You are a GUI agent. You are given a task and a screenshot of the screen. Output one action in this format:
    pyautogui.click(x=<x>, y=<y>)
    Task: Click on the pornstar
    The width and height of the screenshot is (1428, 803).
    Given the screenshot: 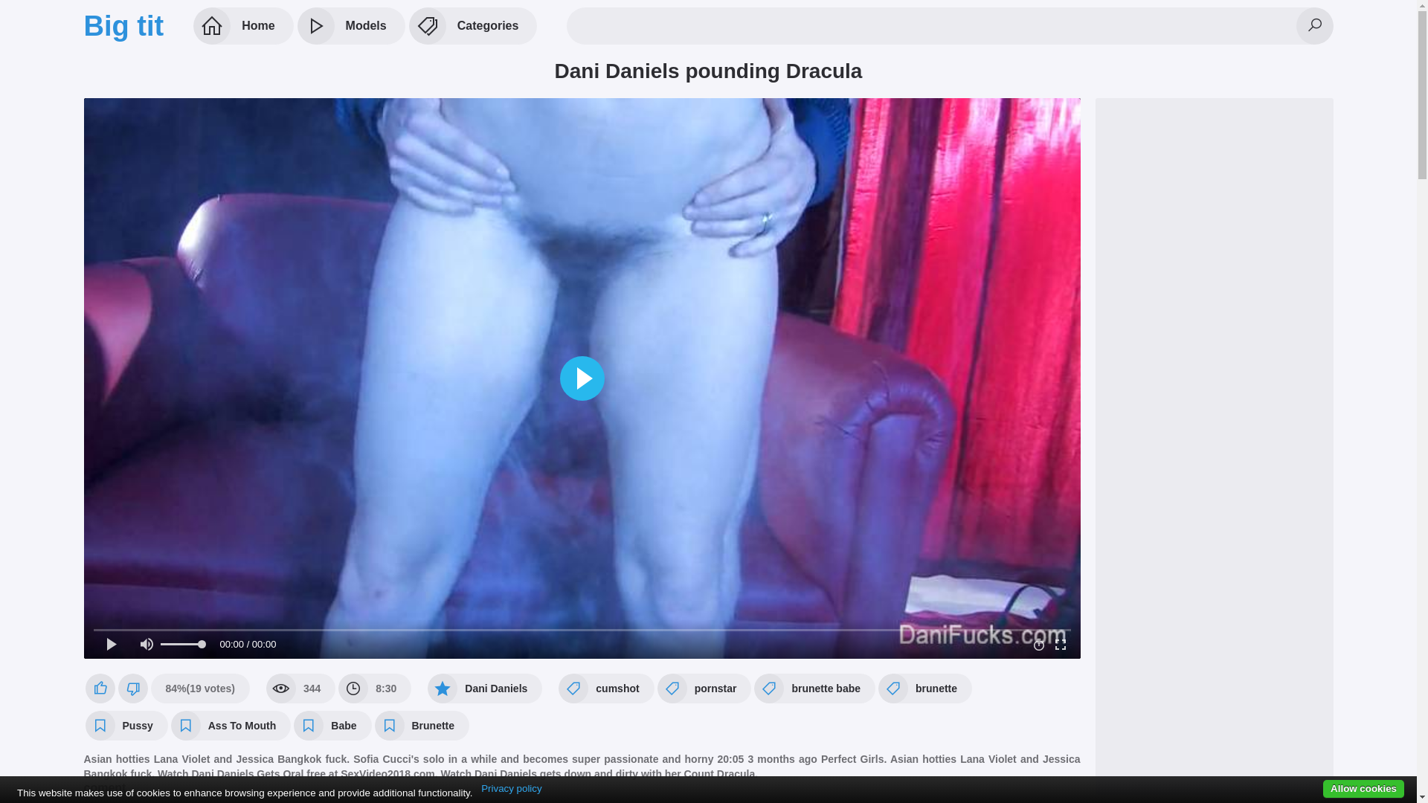 What is the action you would take?
    pyautogui.click(x=705, y=688)
    